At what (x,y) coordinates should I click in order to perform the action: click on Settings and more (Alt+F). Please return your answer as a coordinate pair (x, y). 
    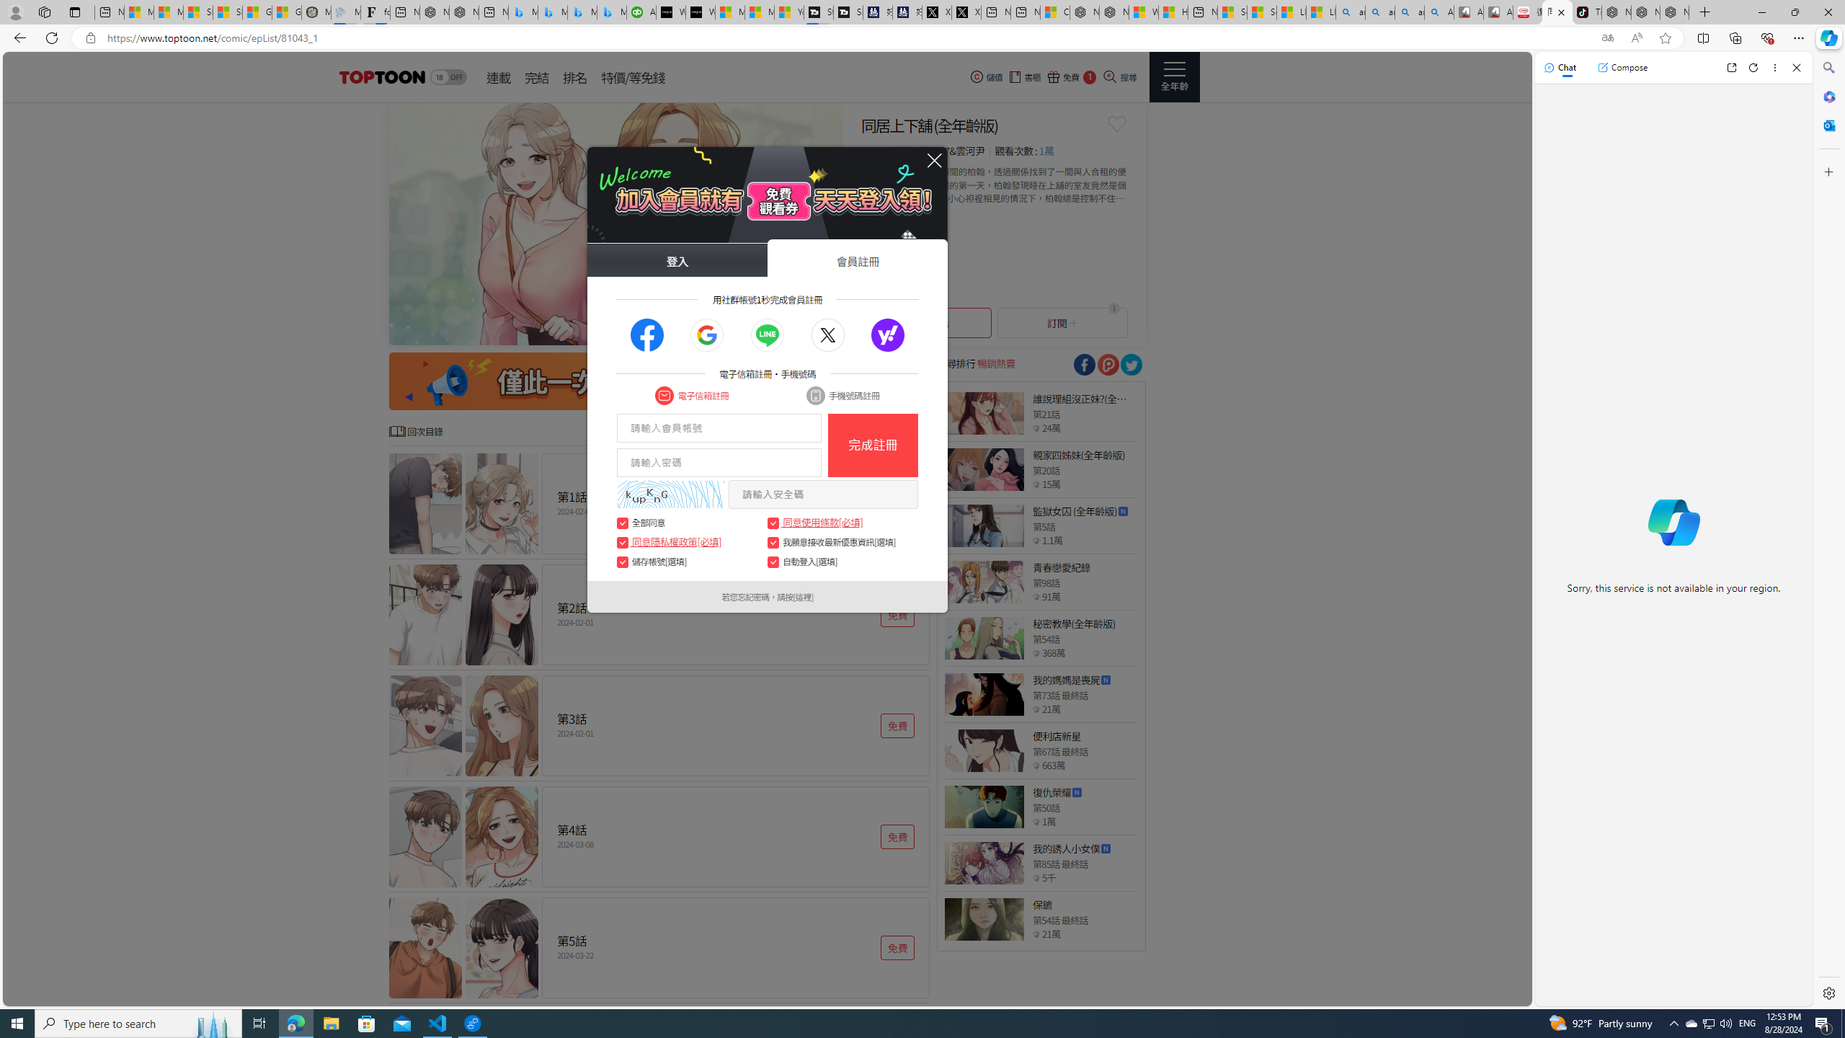
    Looking at the image, I should click on (1799, 37).